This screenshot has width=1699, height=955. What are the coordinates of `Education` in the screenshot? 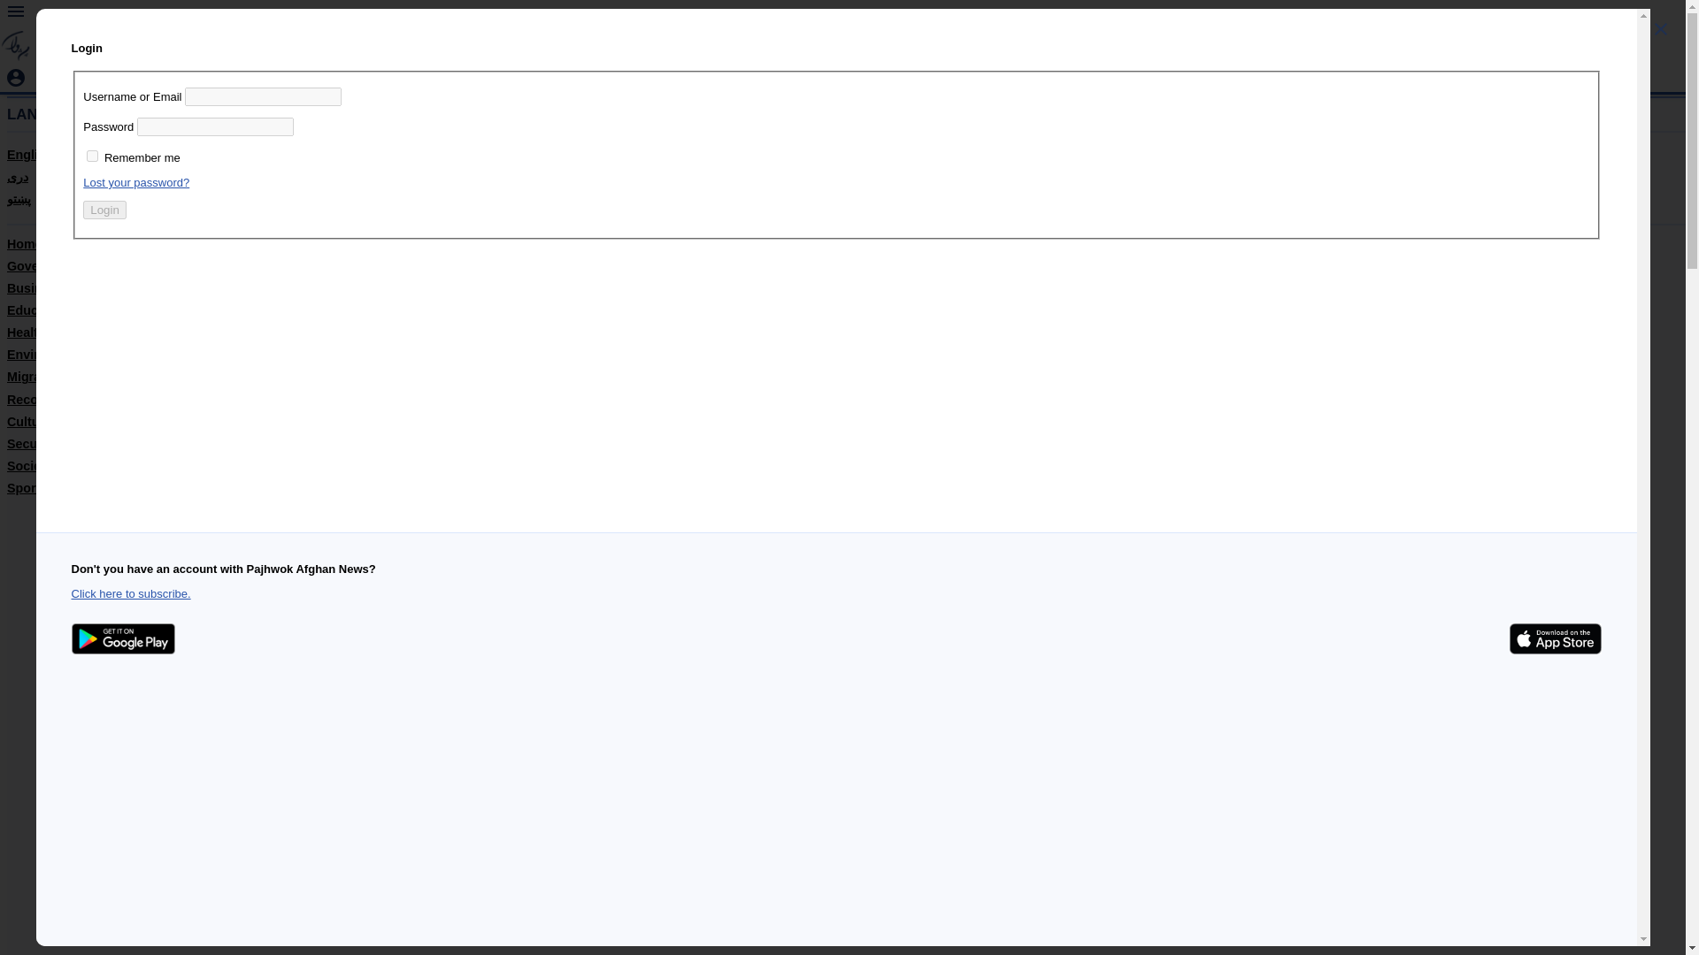 It's located at (37, 309).